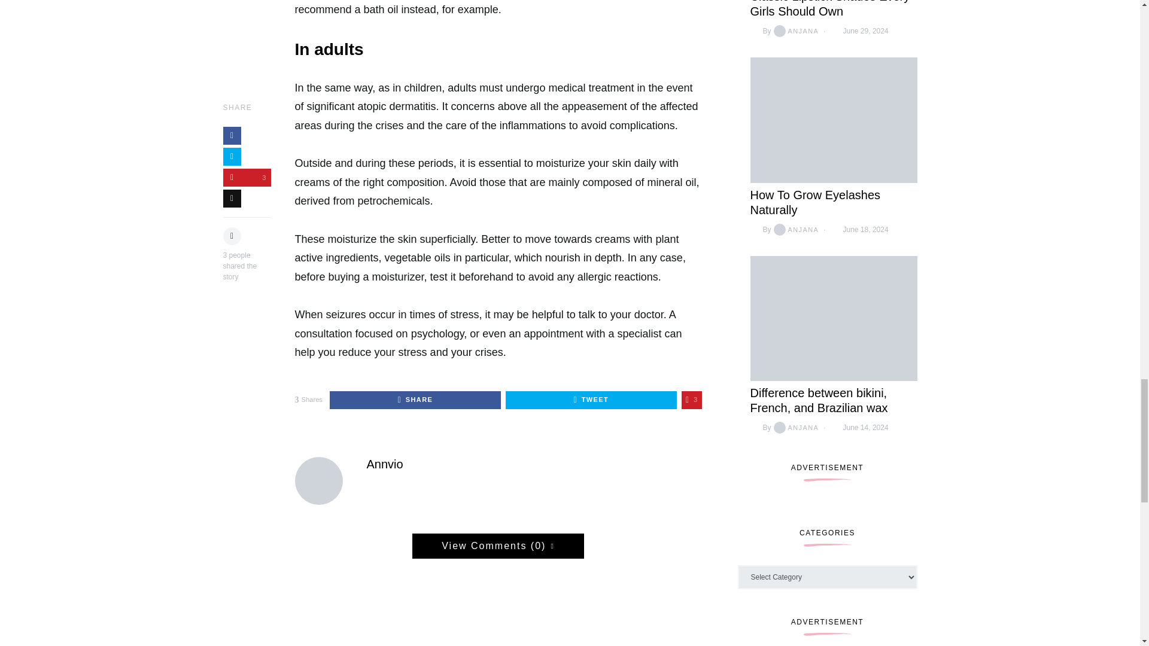  Describe the element at coordinates (415, 400) in the screenshot. I see `SHARE` at that location.